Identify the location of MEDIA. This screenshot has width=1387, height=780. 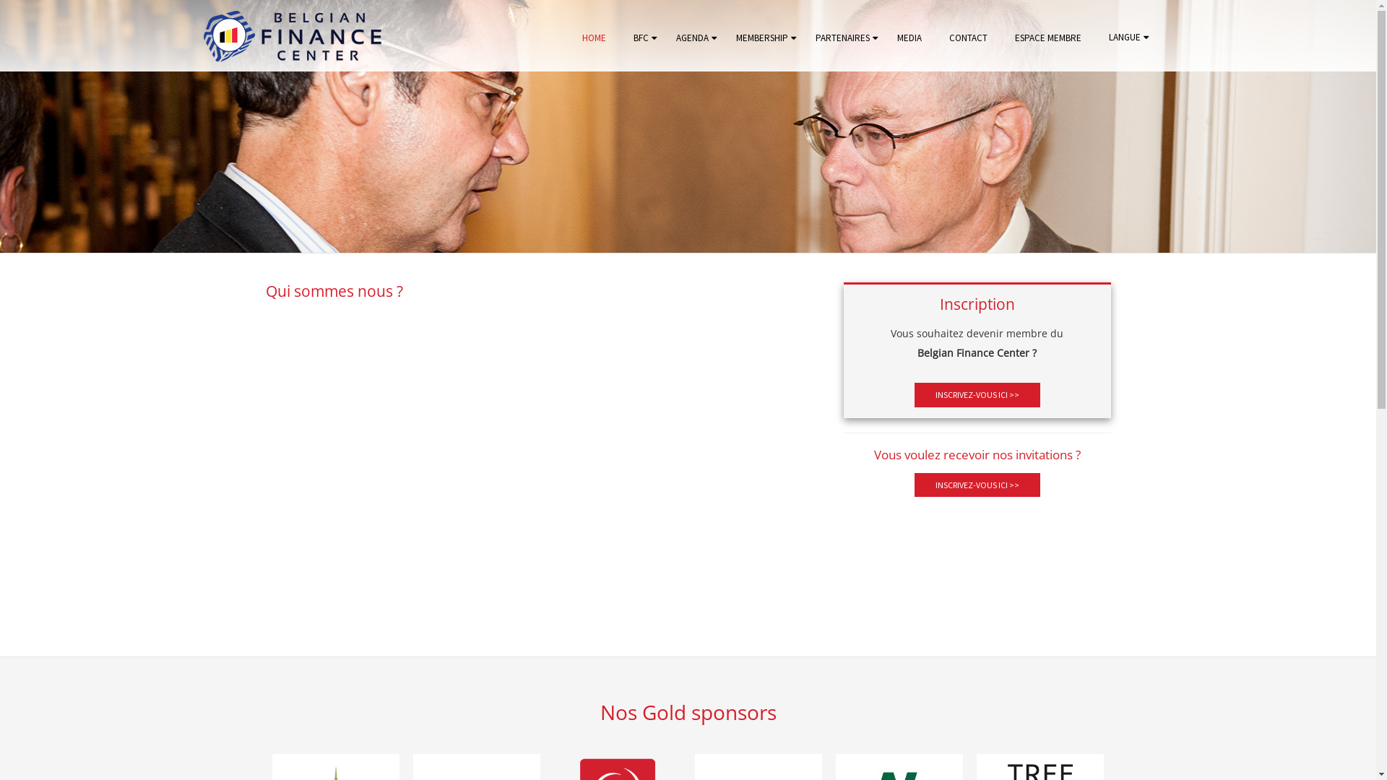
(909, 38).